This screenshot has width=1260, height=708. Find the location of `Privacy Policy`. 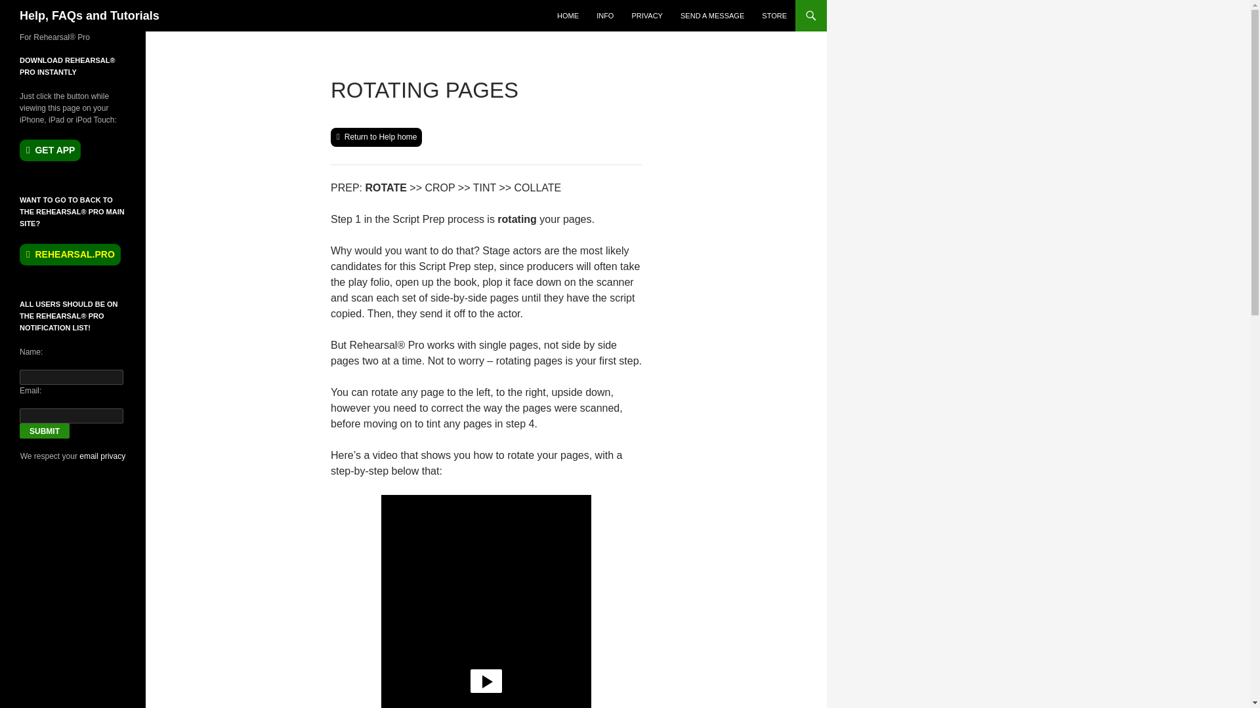

Privacy Policy is located at coordinates (102, 456).